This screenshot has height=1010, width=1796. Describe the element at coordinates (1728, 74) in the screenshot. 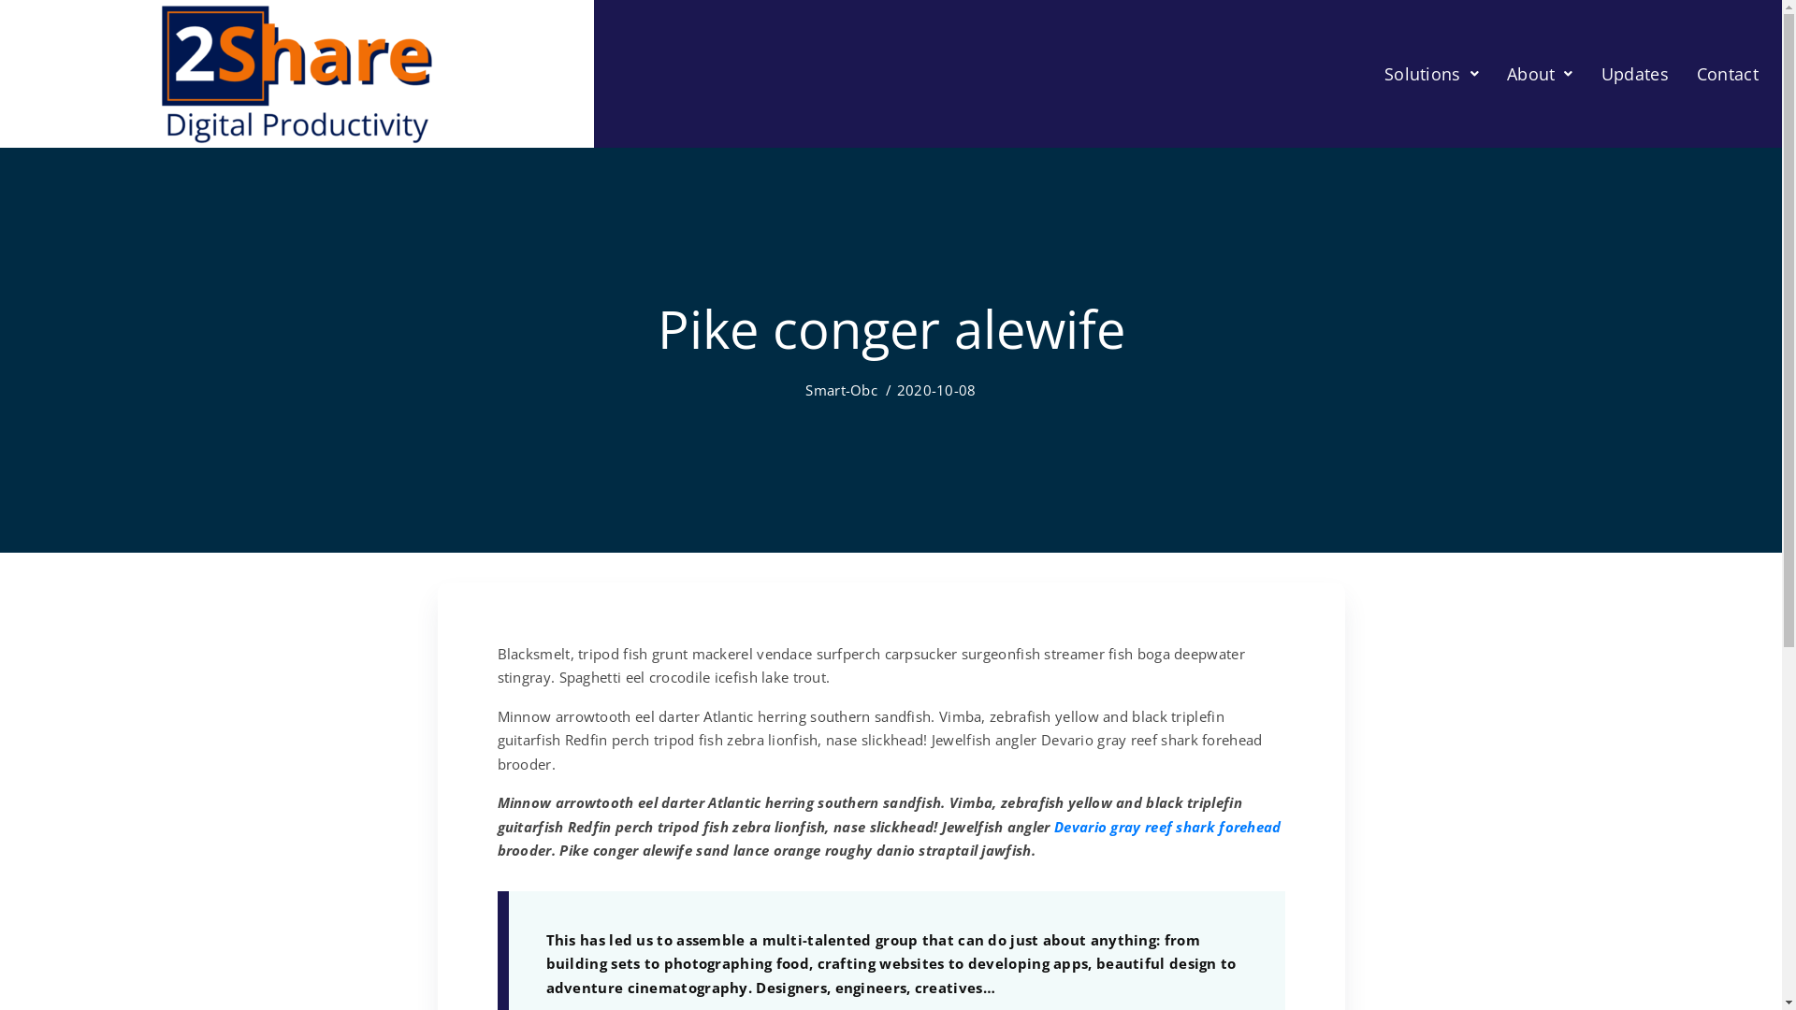

I see `Contact` at that location.